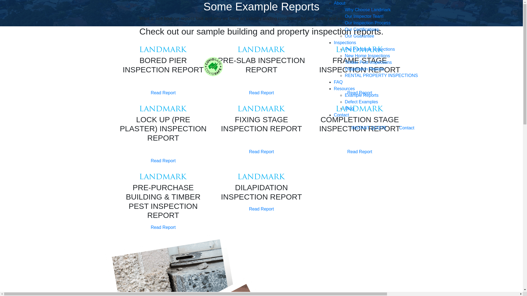  Describe the element at coordinates (367, 56) in the screenshot. I see `New Home Inspections` at that location.